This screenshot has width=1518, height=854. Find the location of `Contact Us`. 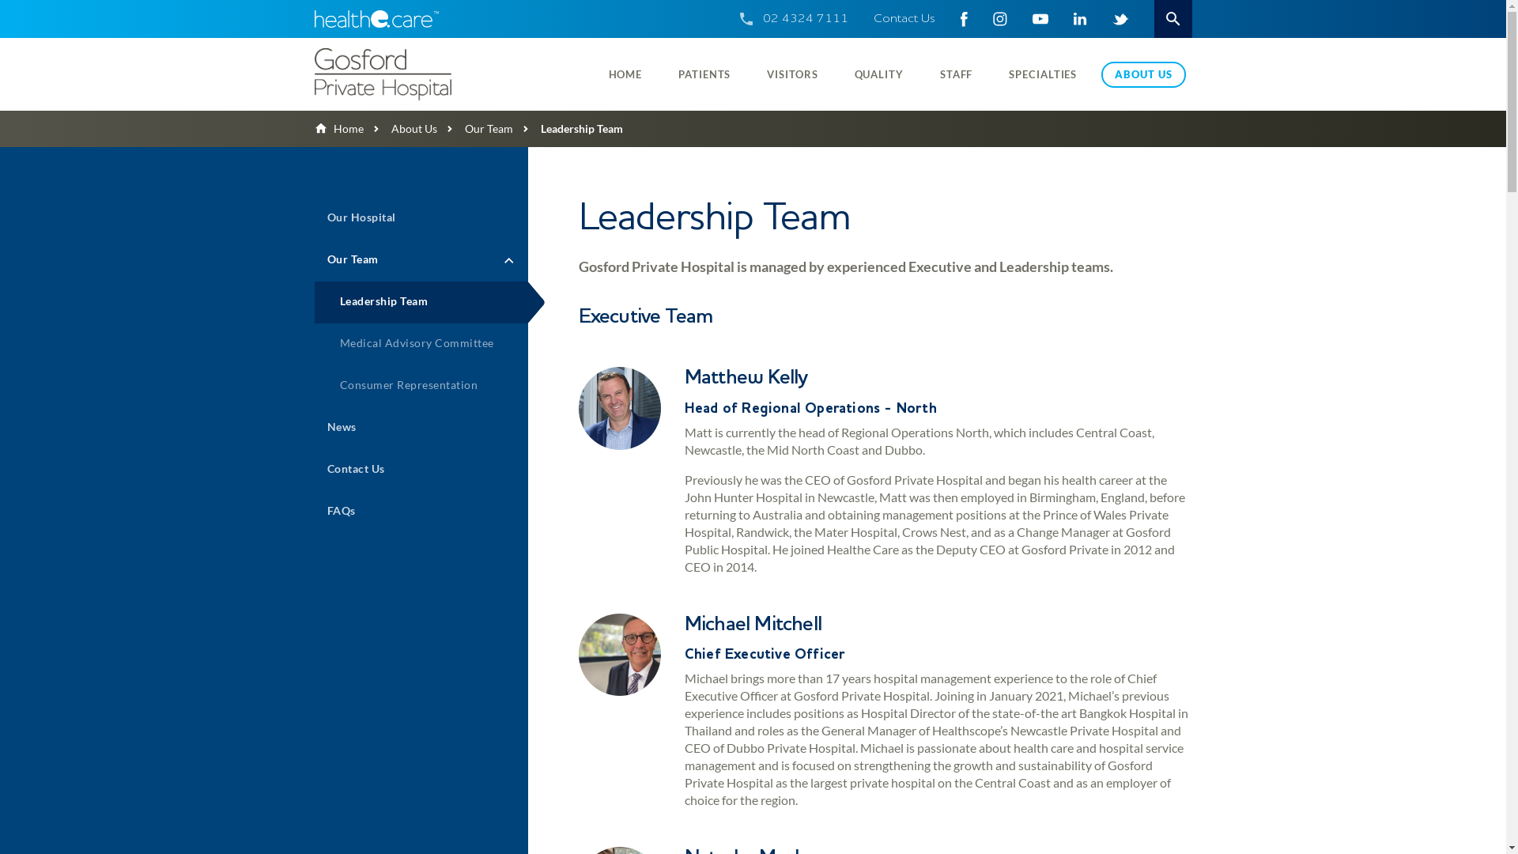

Contact Us is located at coordinates (421, 470).